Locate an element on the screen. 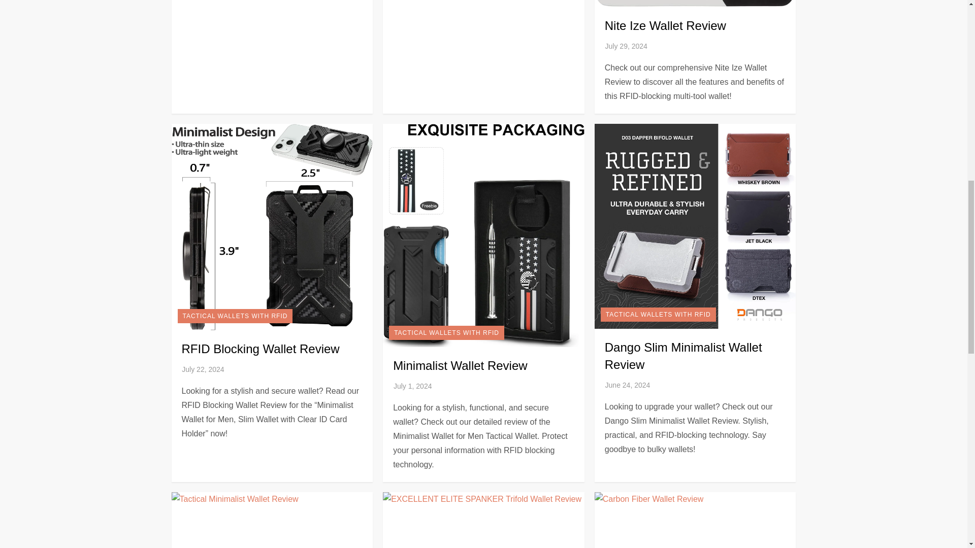 This screenshot has height=548, width=975. July 22, 2024 is located at coordinates (203, 369).